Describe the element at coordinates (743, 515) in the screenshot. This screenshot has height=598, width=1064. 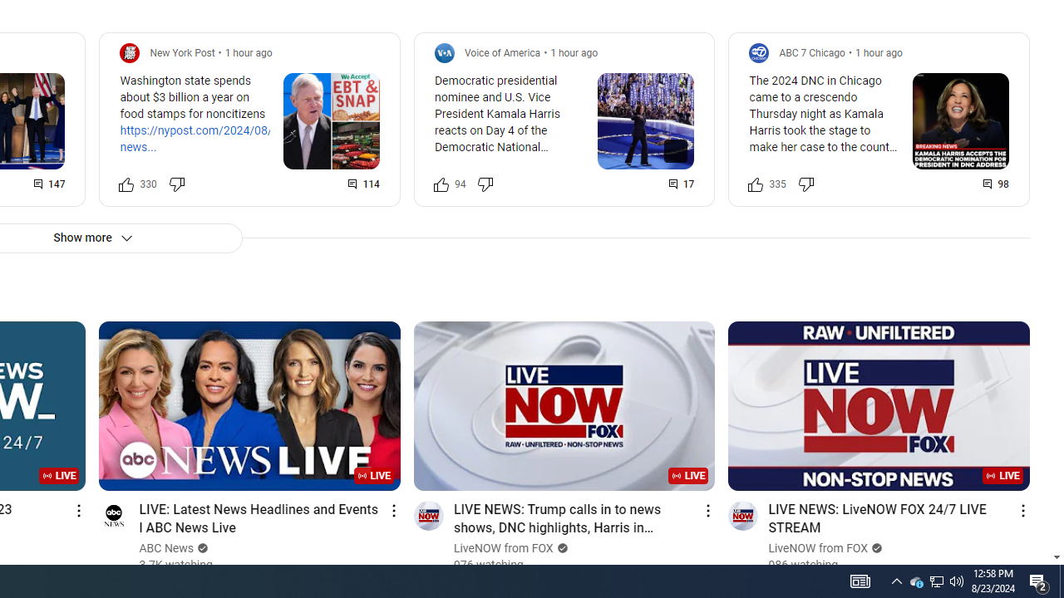
I see `Go to channel` at that location.